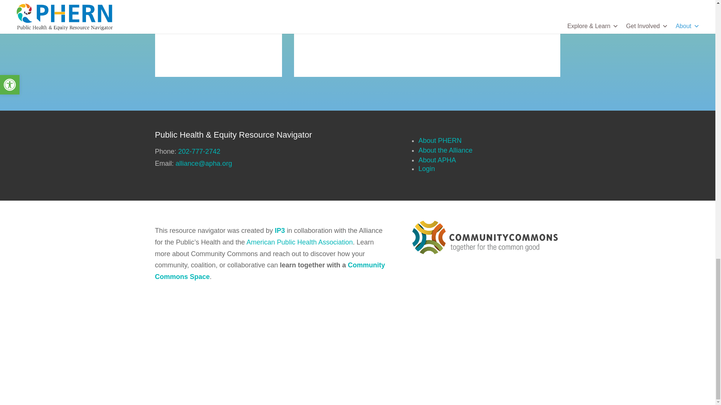 This screenshot has width=721, height=405. Describe the element at coordinates (486, 325) in the screenshot. I see `Form 0` at that location.